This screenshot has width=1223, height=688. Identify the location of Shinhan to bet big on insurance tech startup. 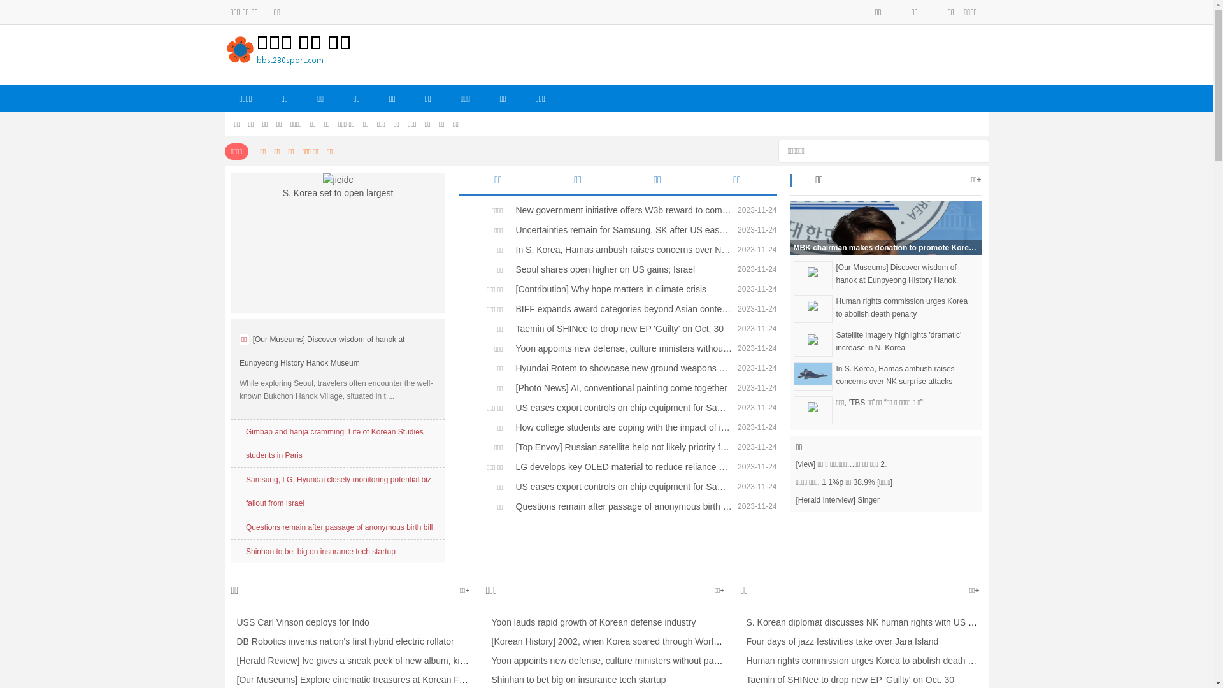
(576, 680).